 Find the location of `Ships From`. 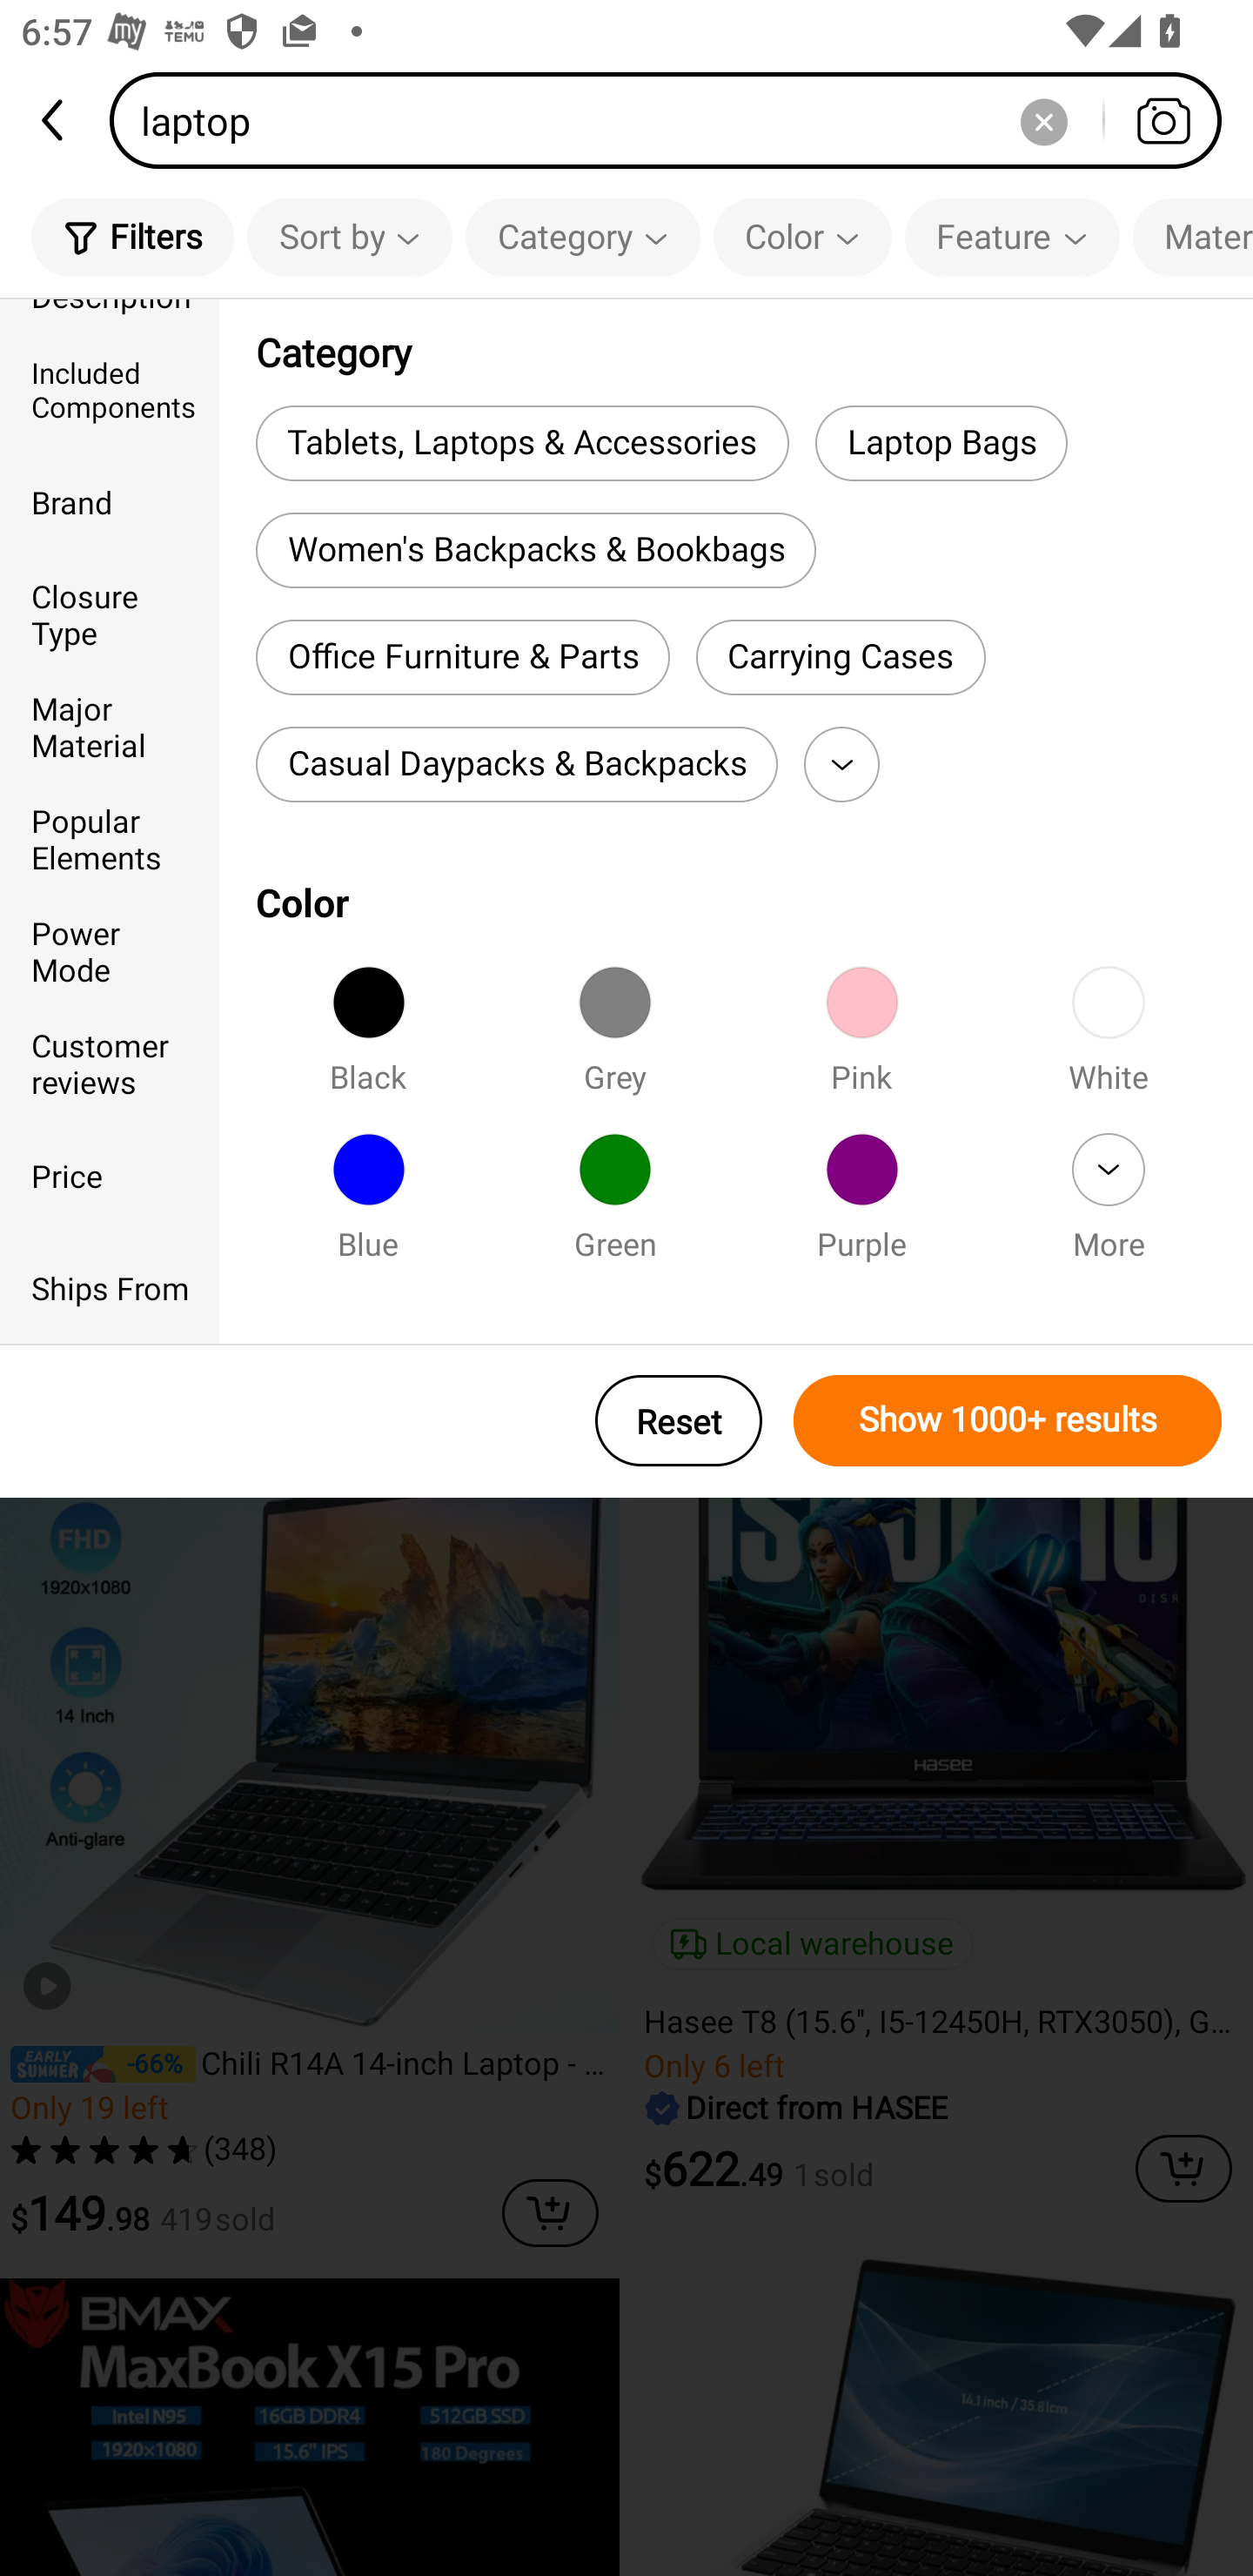

Ships From is located at coordinates (110, 1288).